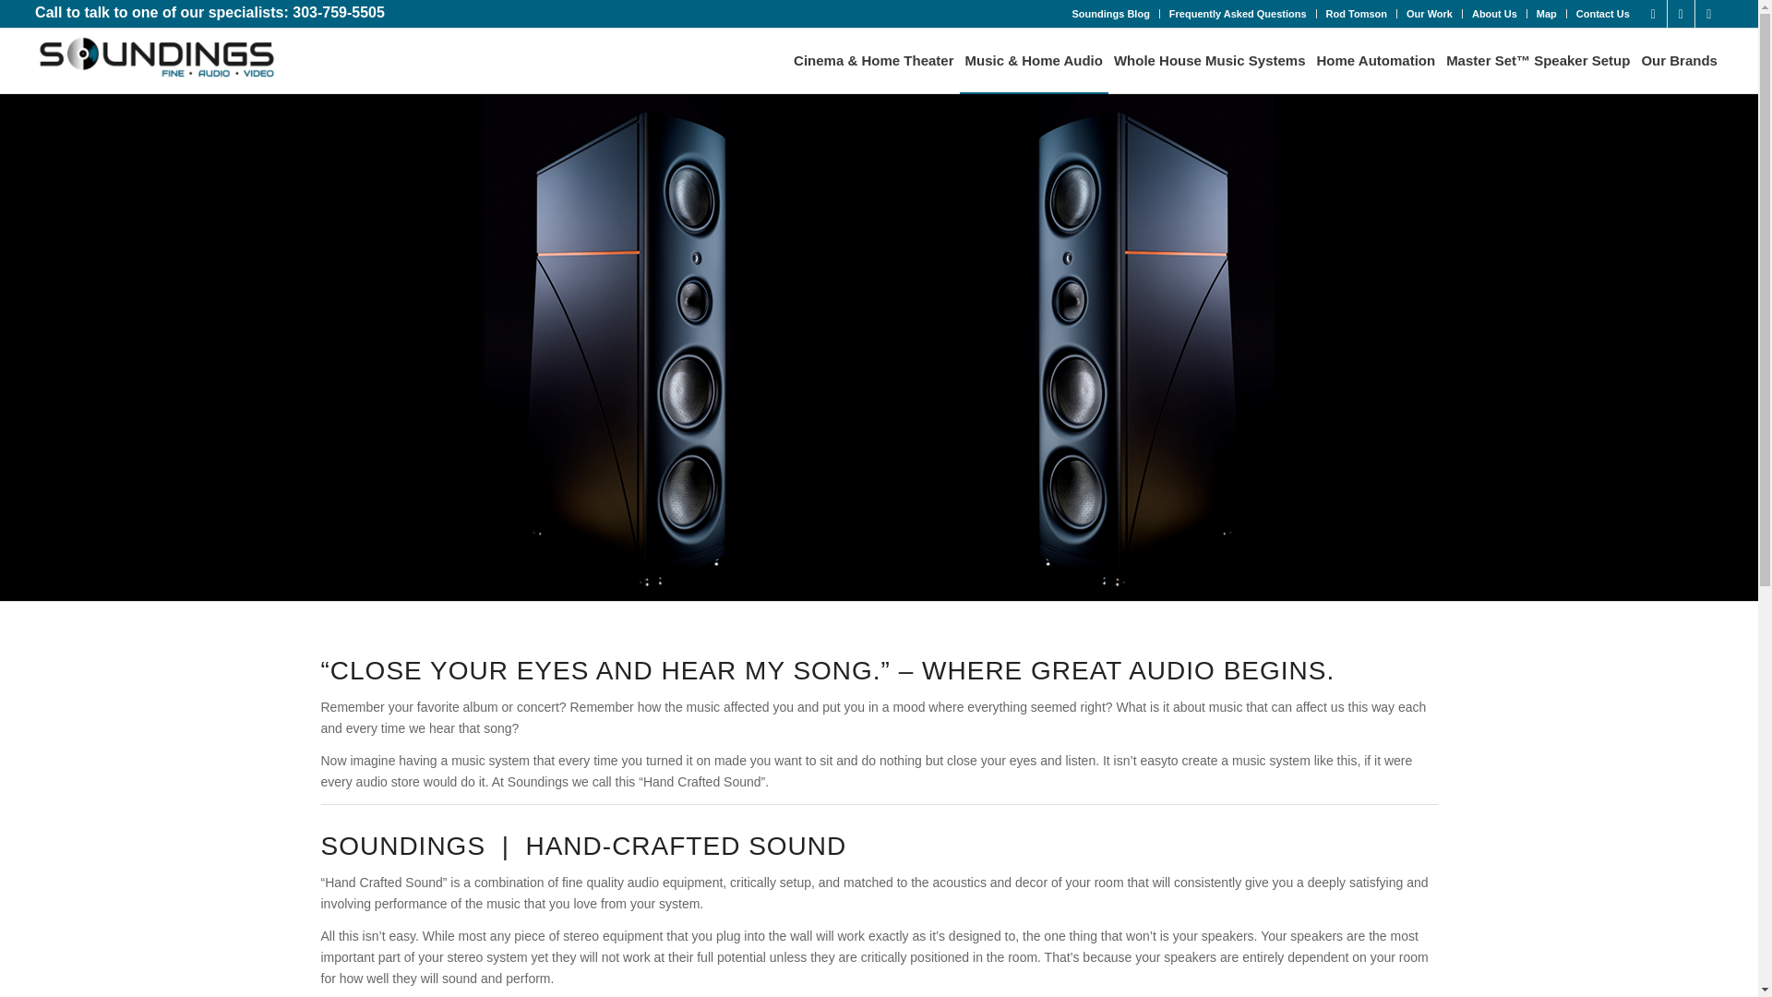 The width and height of the screenshot is (1772, 997). What do you see at coordinates (1547, 14) in the screenshot?
I see `Map` at bounding box center [1547, 14].